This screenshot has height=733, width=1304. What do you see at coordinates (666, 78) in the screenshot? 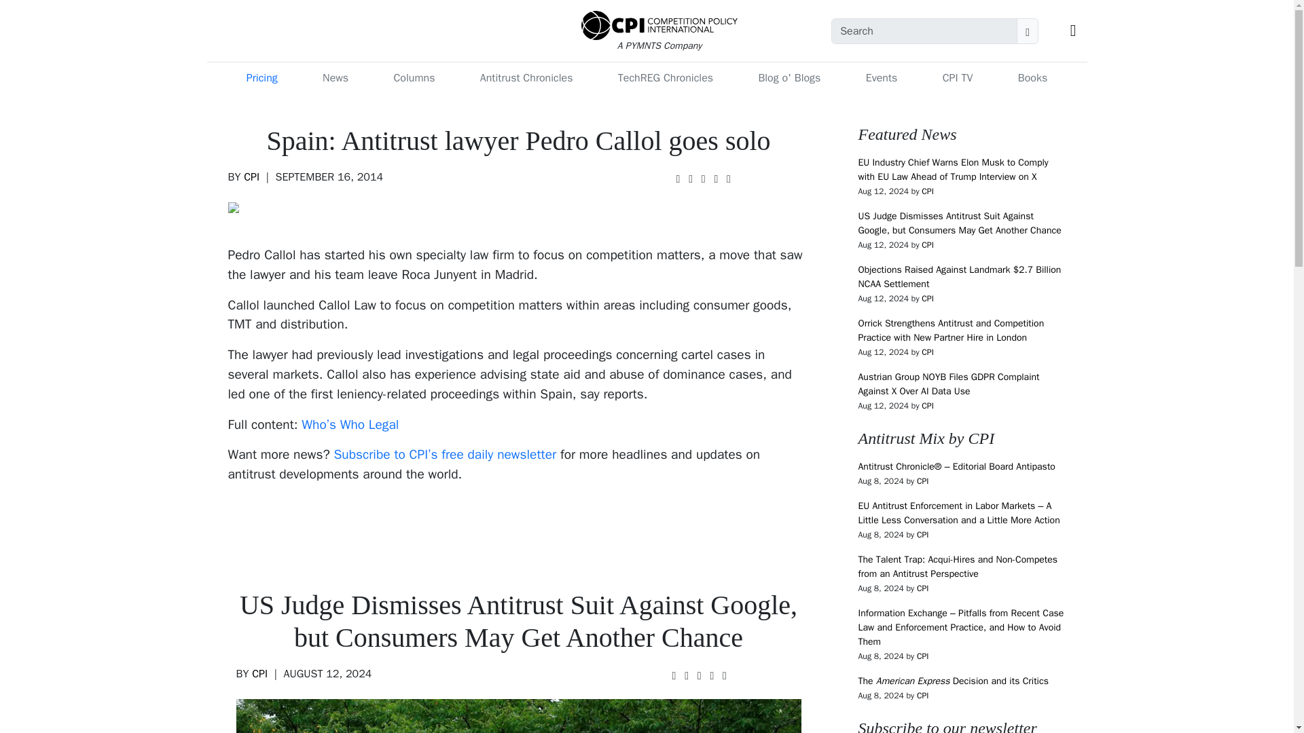
I see `TechREG Chronicles` at bounding box center [666, 78].